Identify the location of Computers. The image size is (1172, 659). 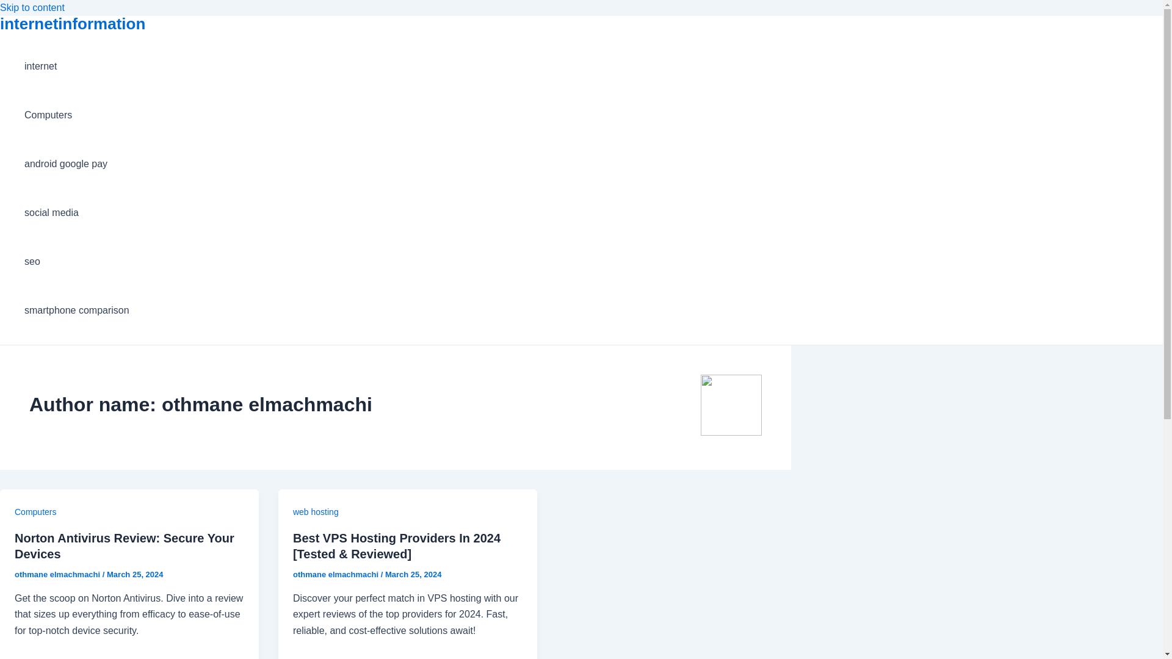
(77, 115).